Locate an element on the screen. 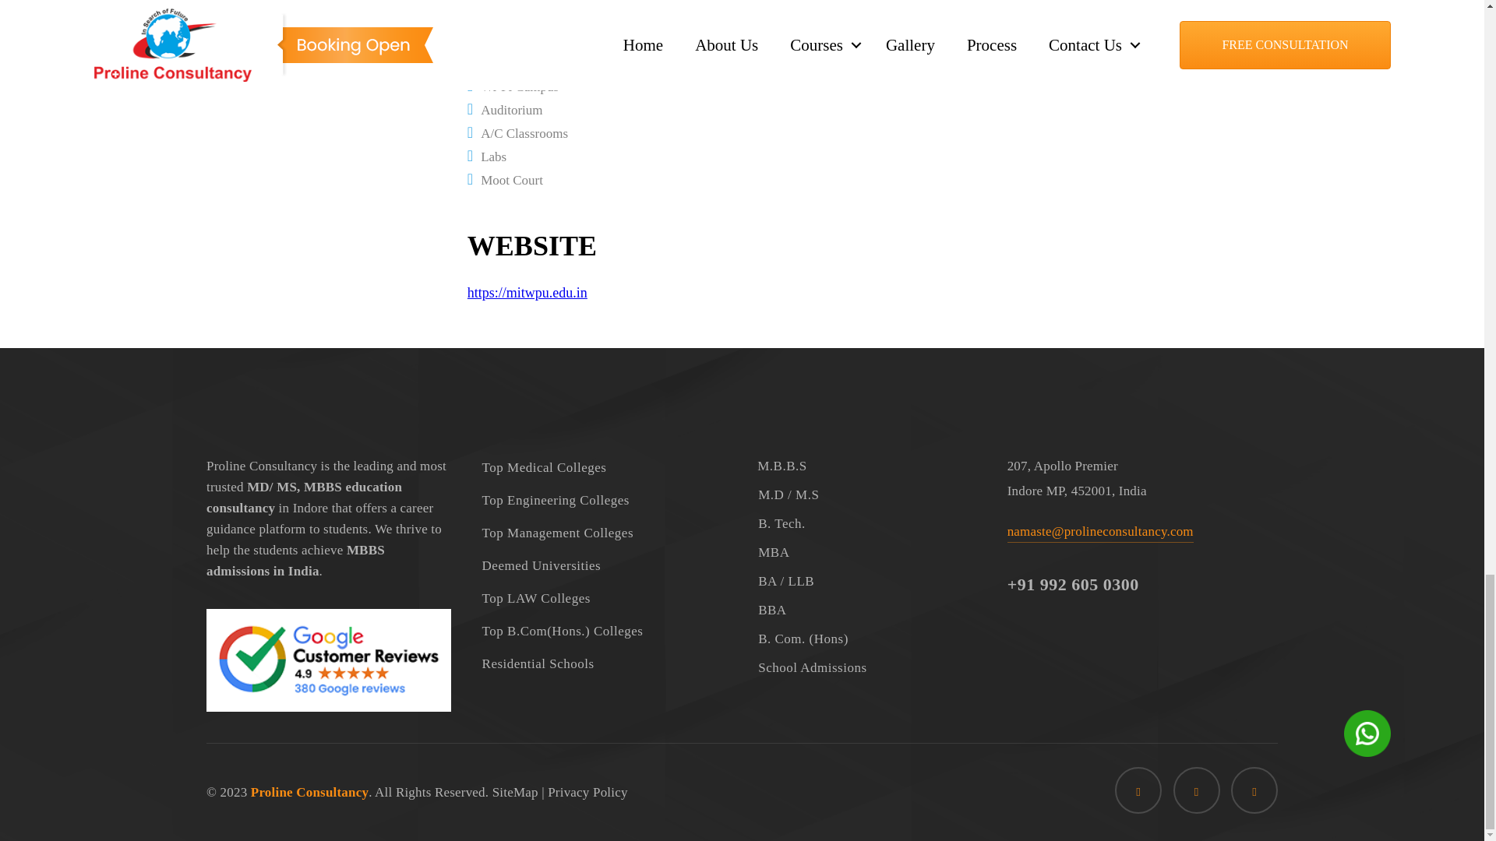 The height and width of the screenshot is (841, 1496). BBA is located at coordinates (866, 610).